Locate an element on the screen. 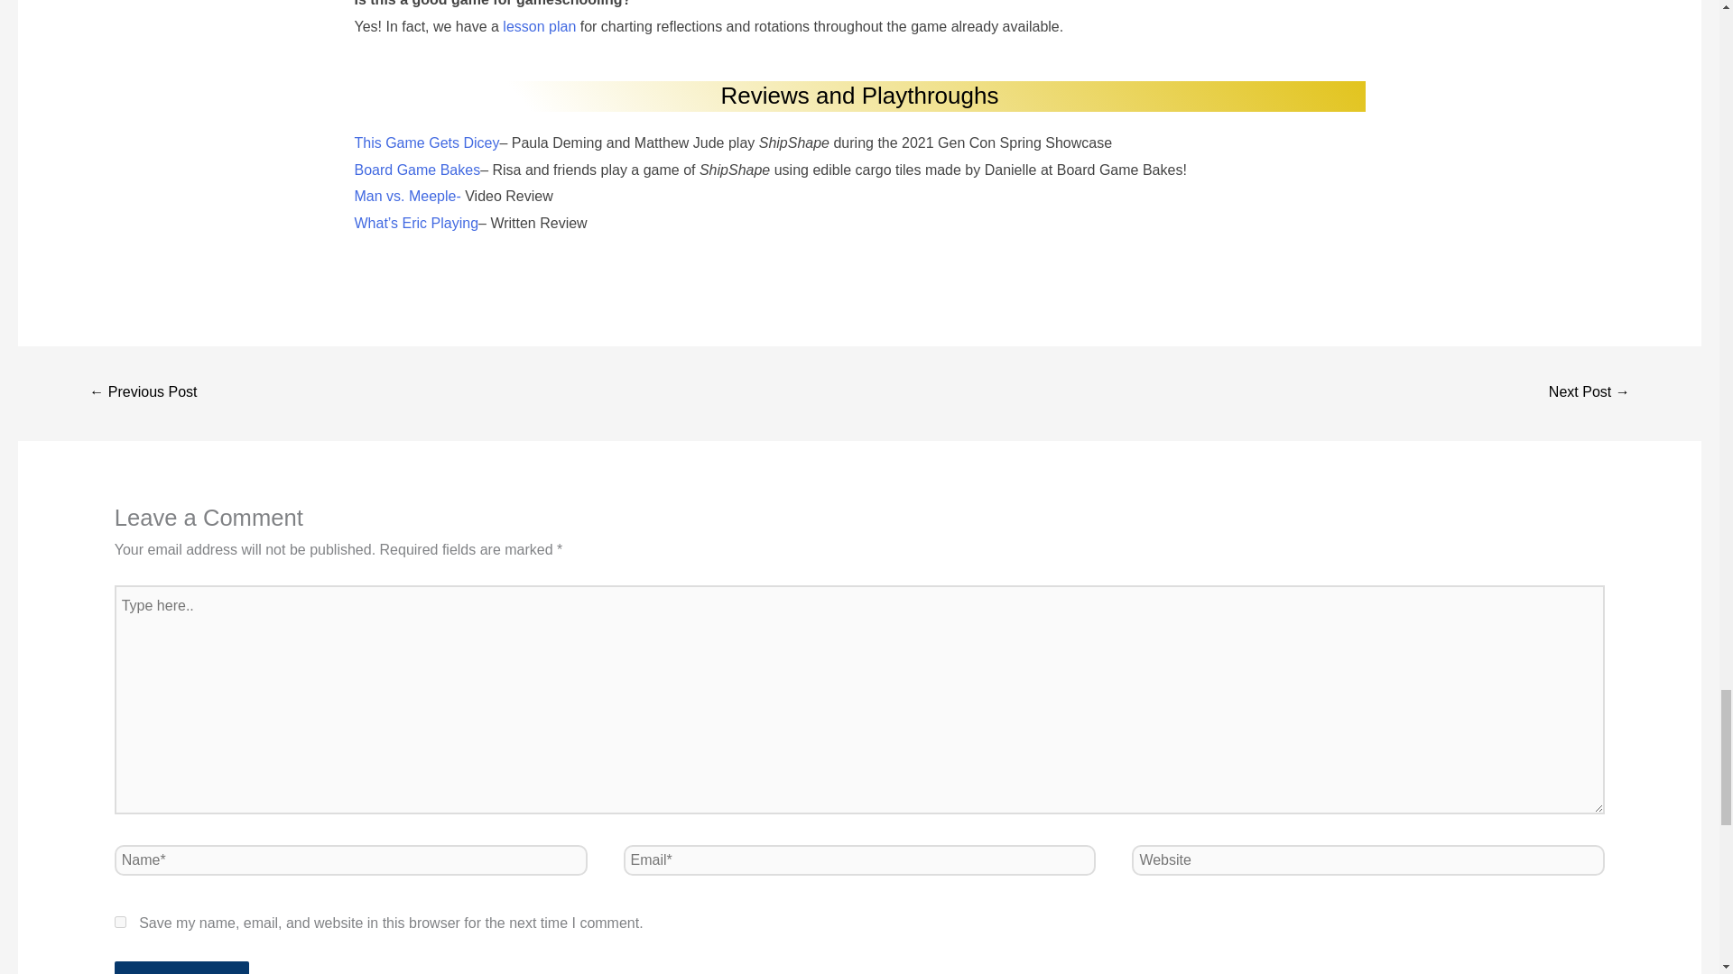 The height and width of the screenshot is (974, 1733). This Game Gets Dicey is located at coordinates (426, 142).